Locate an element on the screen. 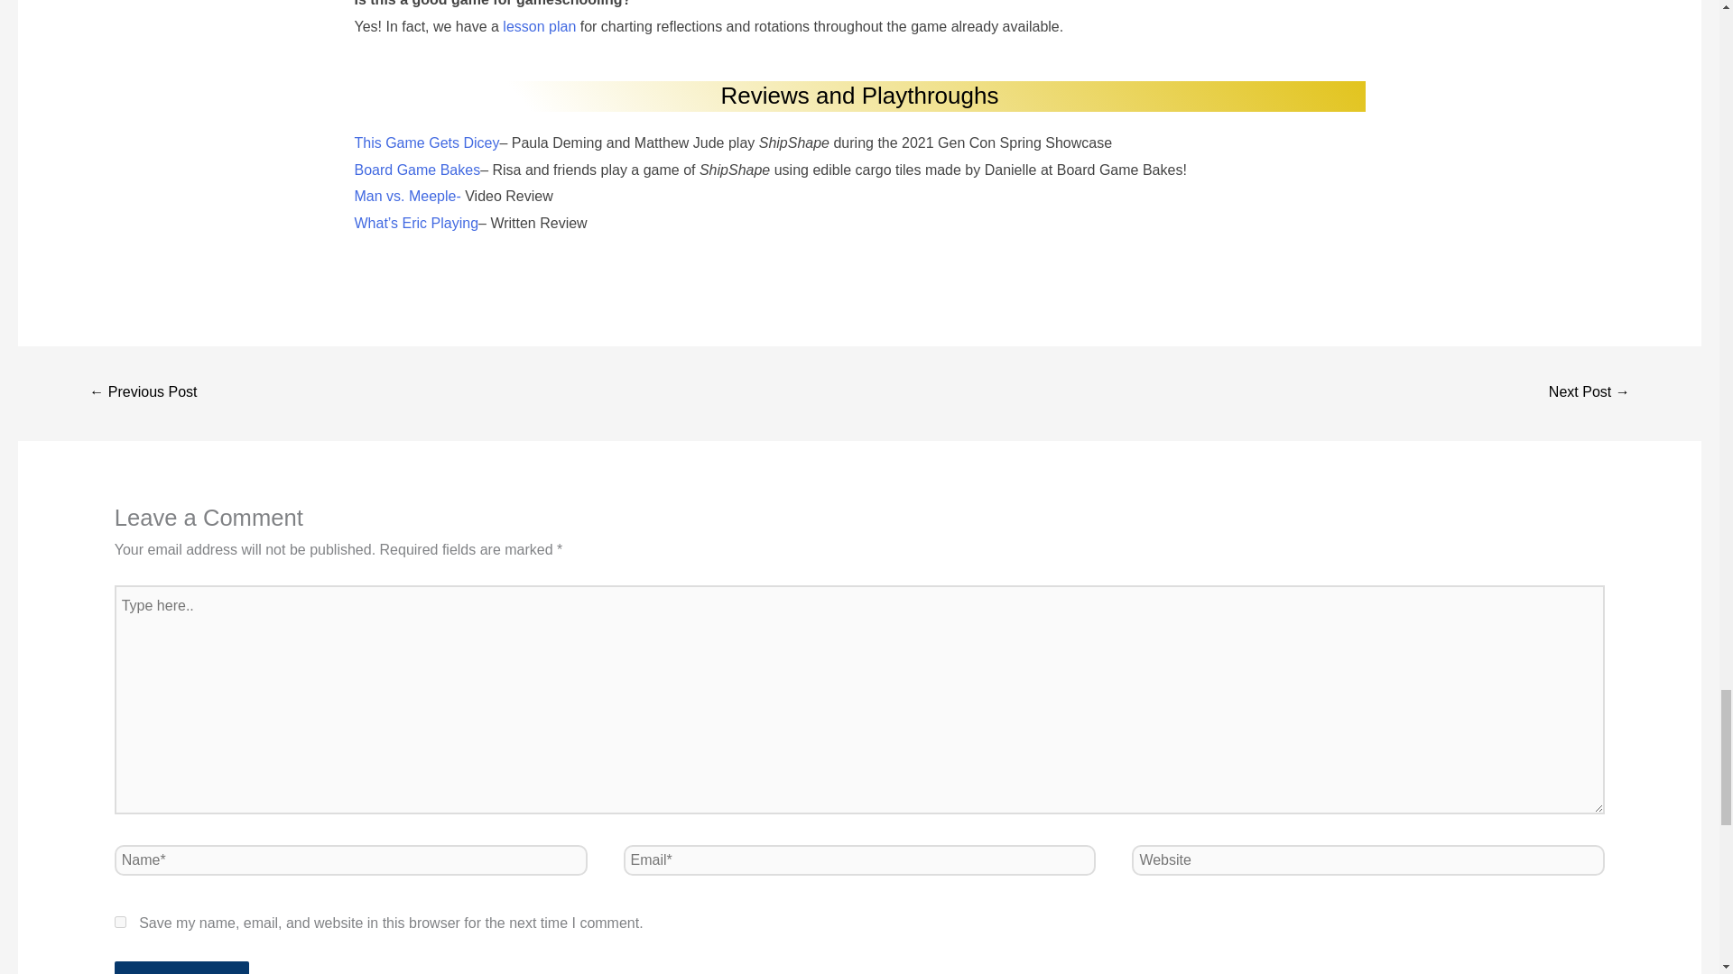 The height and width of the screenshot is (974, 1733). This Game Gets Dicey is located at coordinates (426, 142).